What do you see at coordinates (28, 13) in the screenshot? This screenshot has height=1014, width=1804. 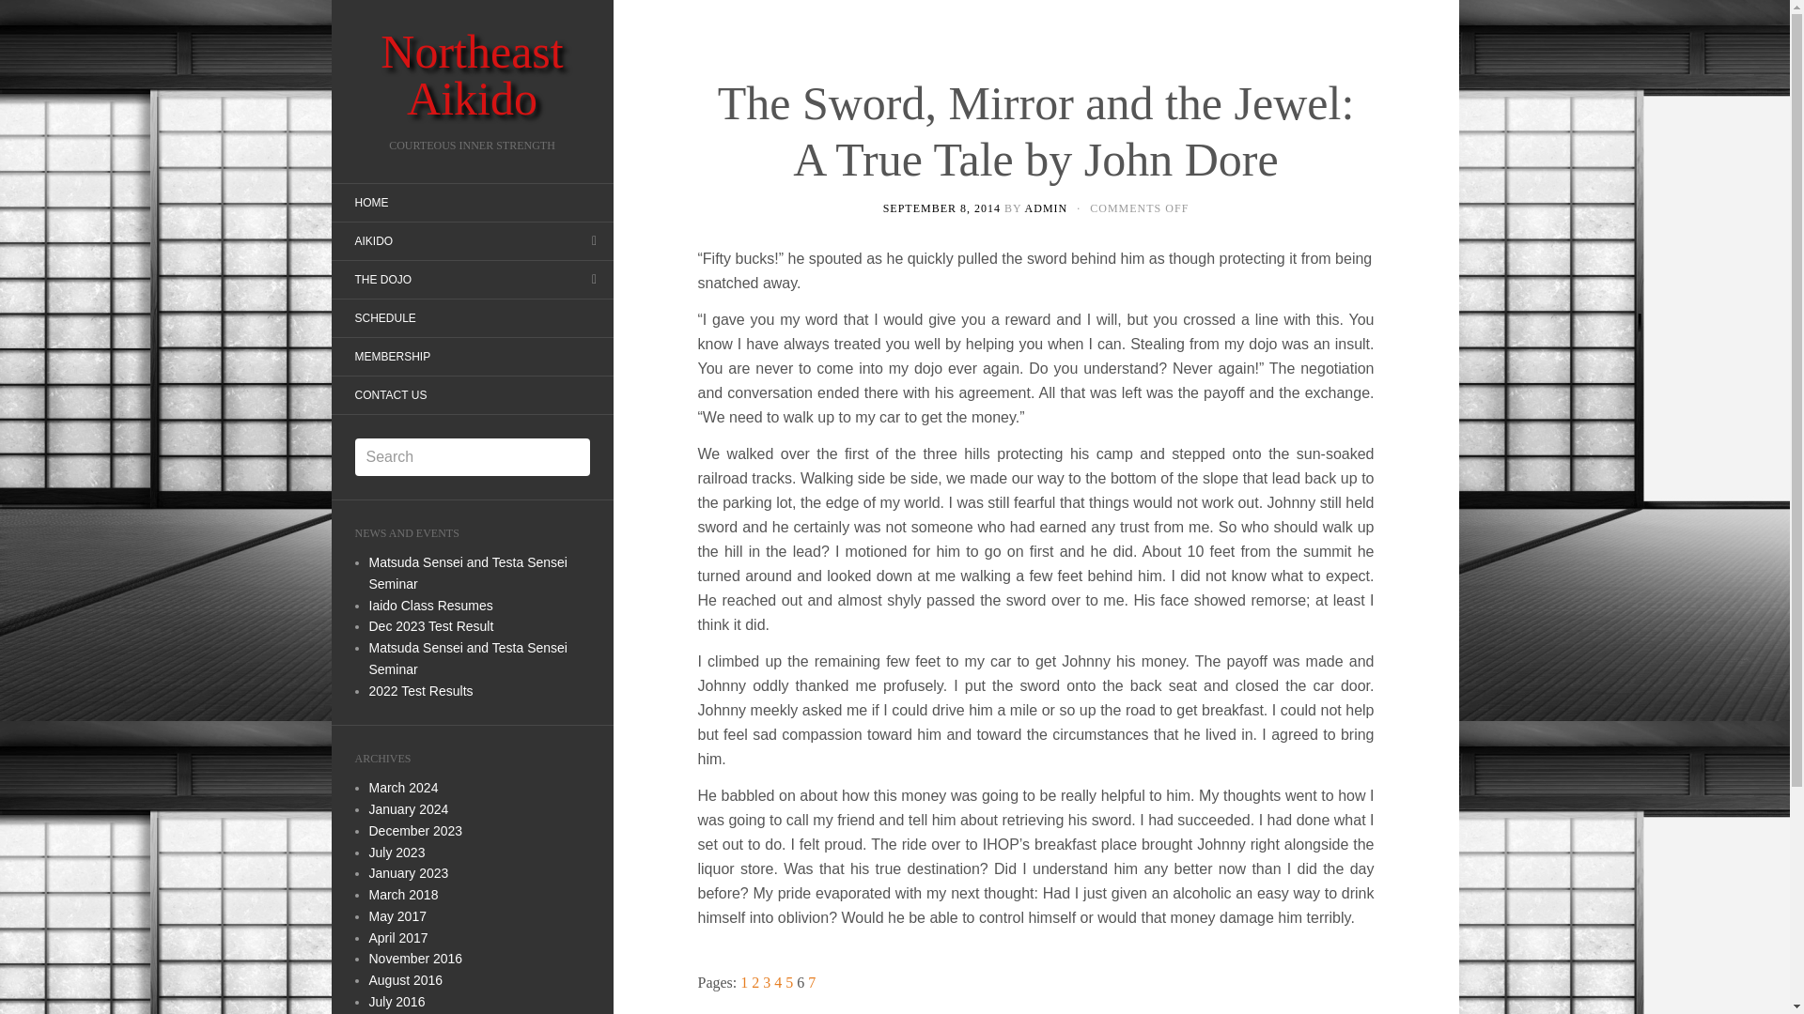 I see `Search` at bounding box center [28, 13].